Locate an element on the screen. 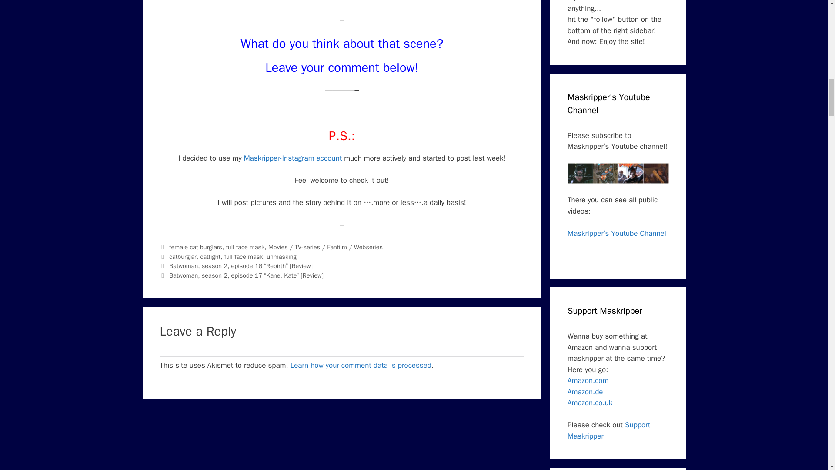 This screenshot has width=835, height=470. full face mask is located at coordinates (244, 257).